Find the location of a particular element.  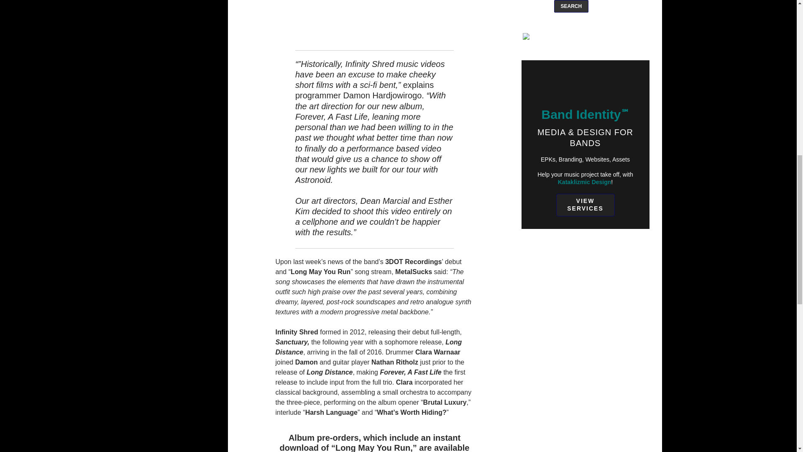

Search is located at coordinates (571, 6).